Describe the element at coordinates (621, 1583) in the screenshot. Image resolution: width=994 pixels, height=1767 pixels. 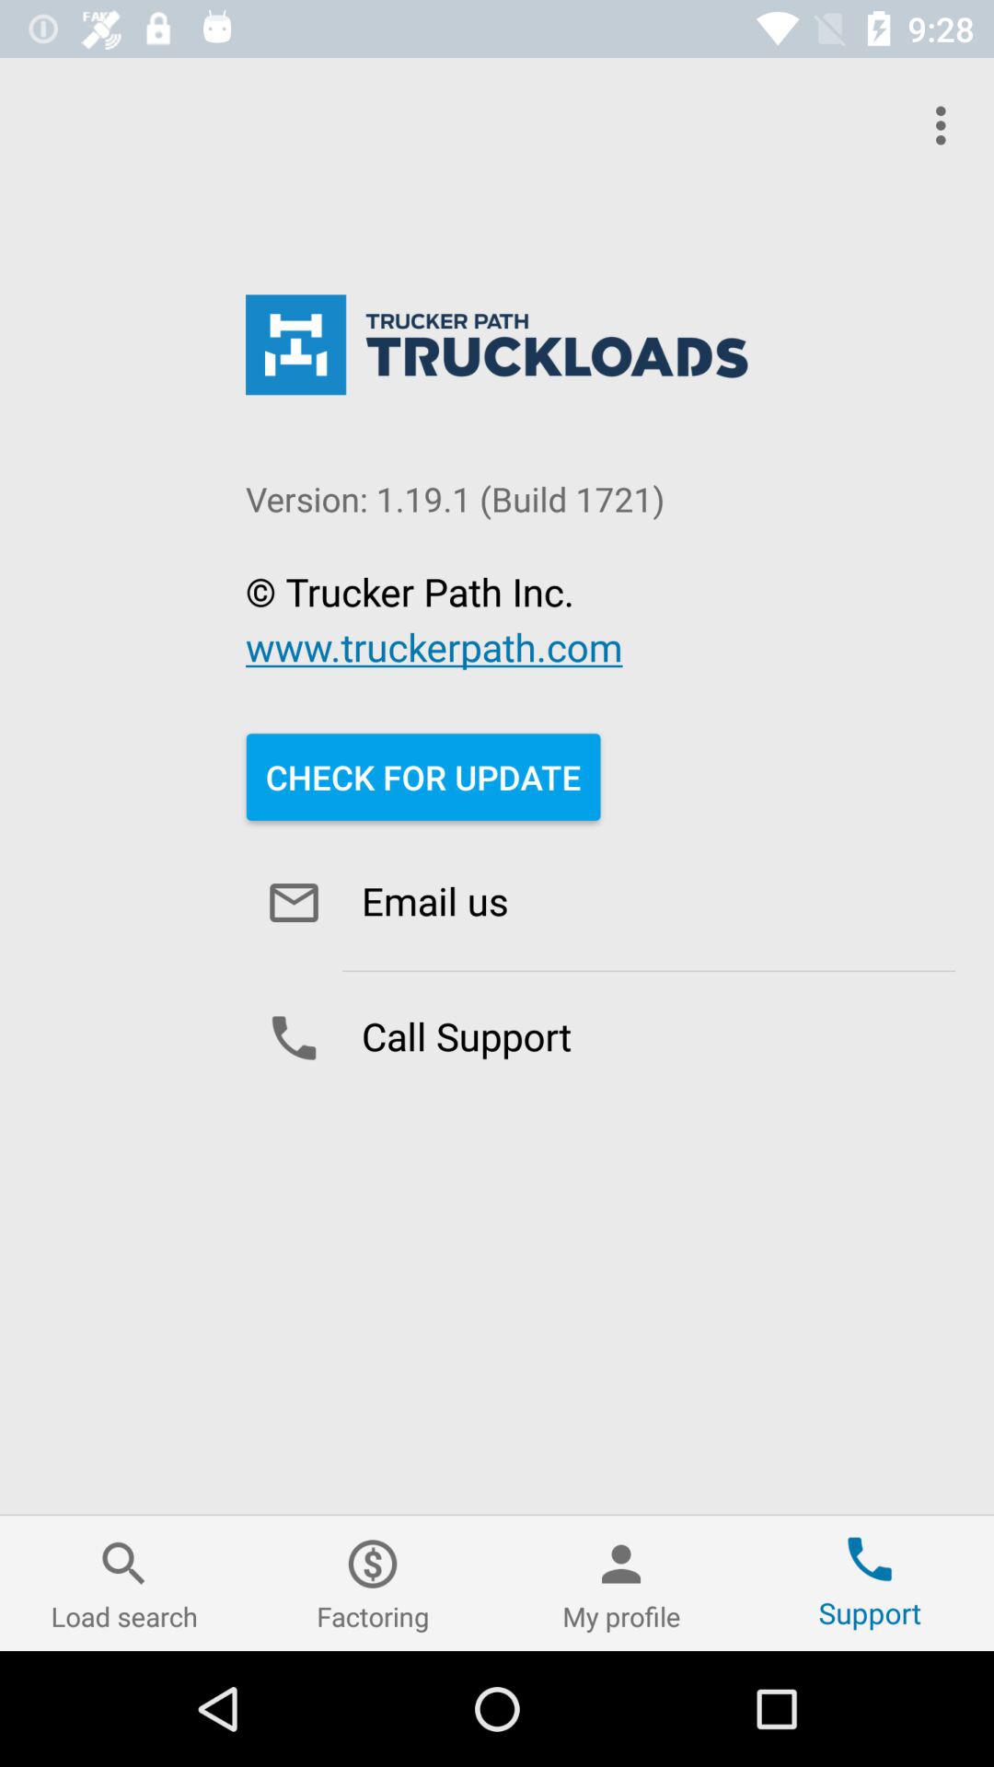
I see `press the my profile icon` at that location.